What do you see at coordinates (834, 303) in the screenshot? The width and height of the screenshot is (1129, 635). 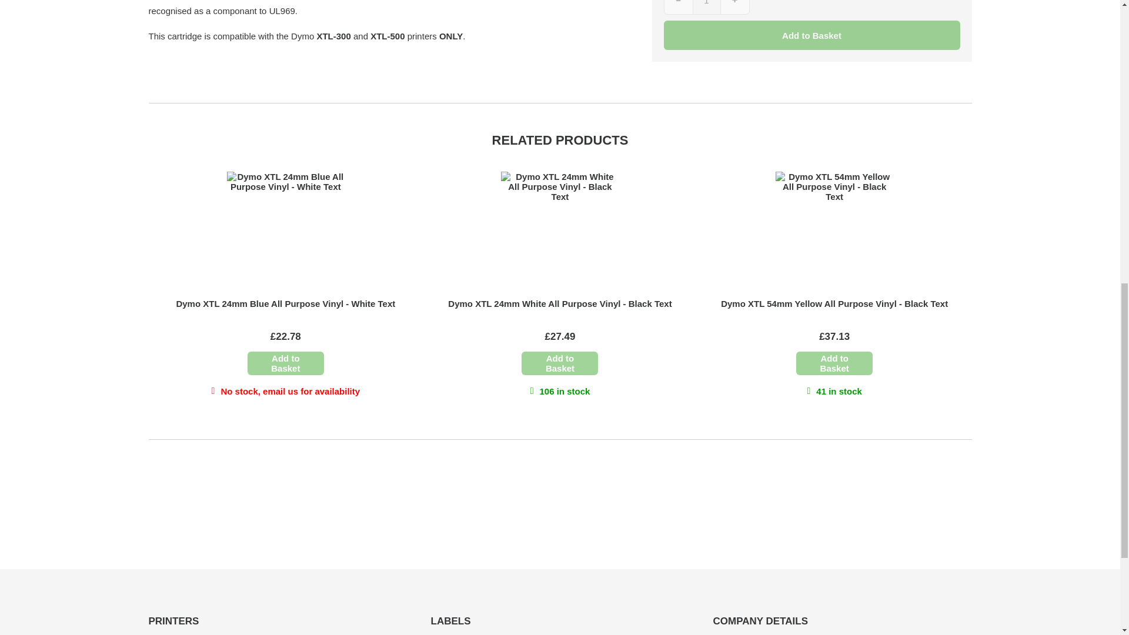 I see `Dymo XTL 54mm Yellow All Purpose Vinyl - Black Text` at bounding box center [834, 303].